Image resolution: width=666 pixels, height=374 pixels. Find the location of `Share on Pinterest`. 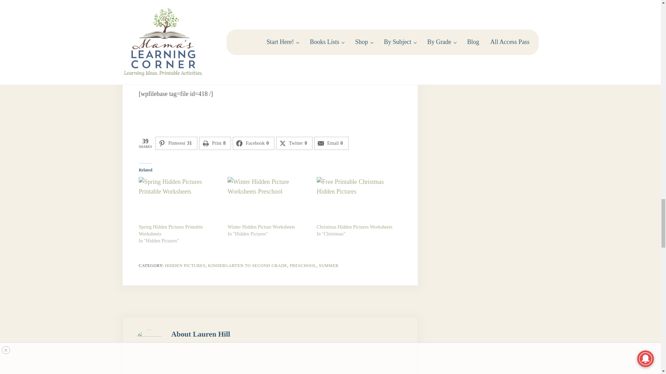

Share on Pinterest is located at coordinates (176, 143).